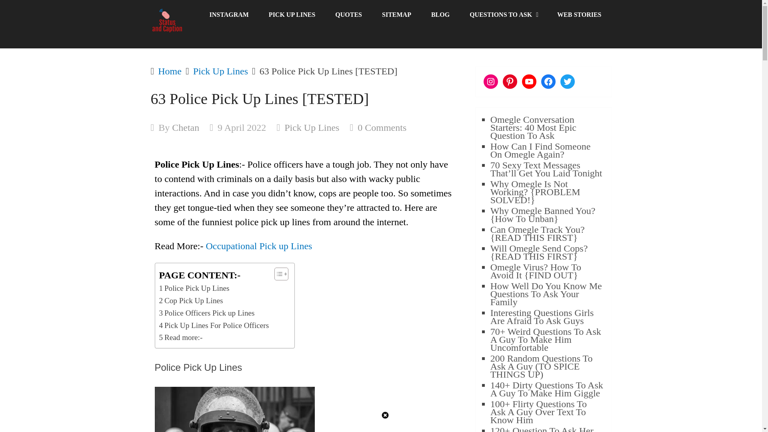  I want to click on Read more:-, so click(181, 338).